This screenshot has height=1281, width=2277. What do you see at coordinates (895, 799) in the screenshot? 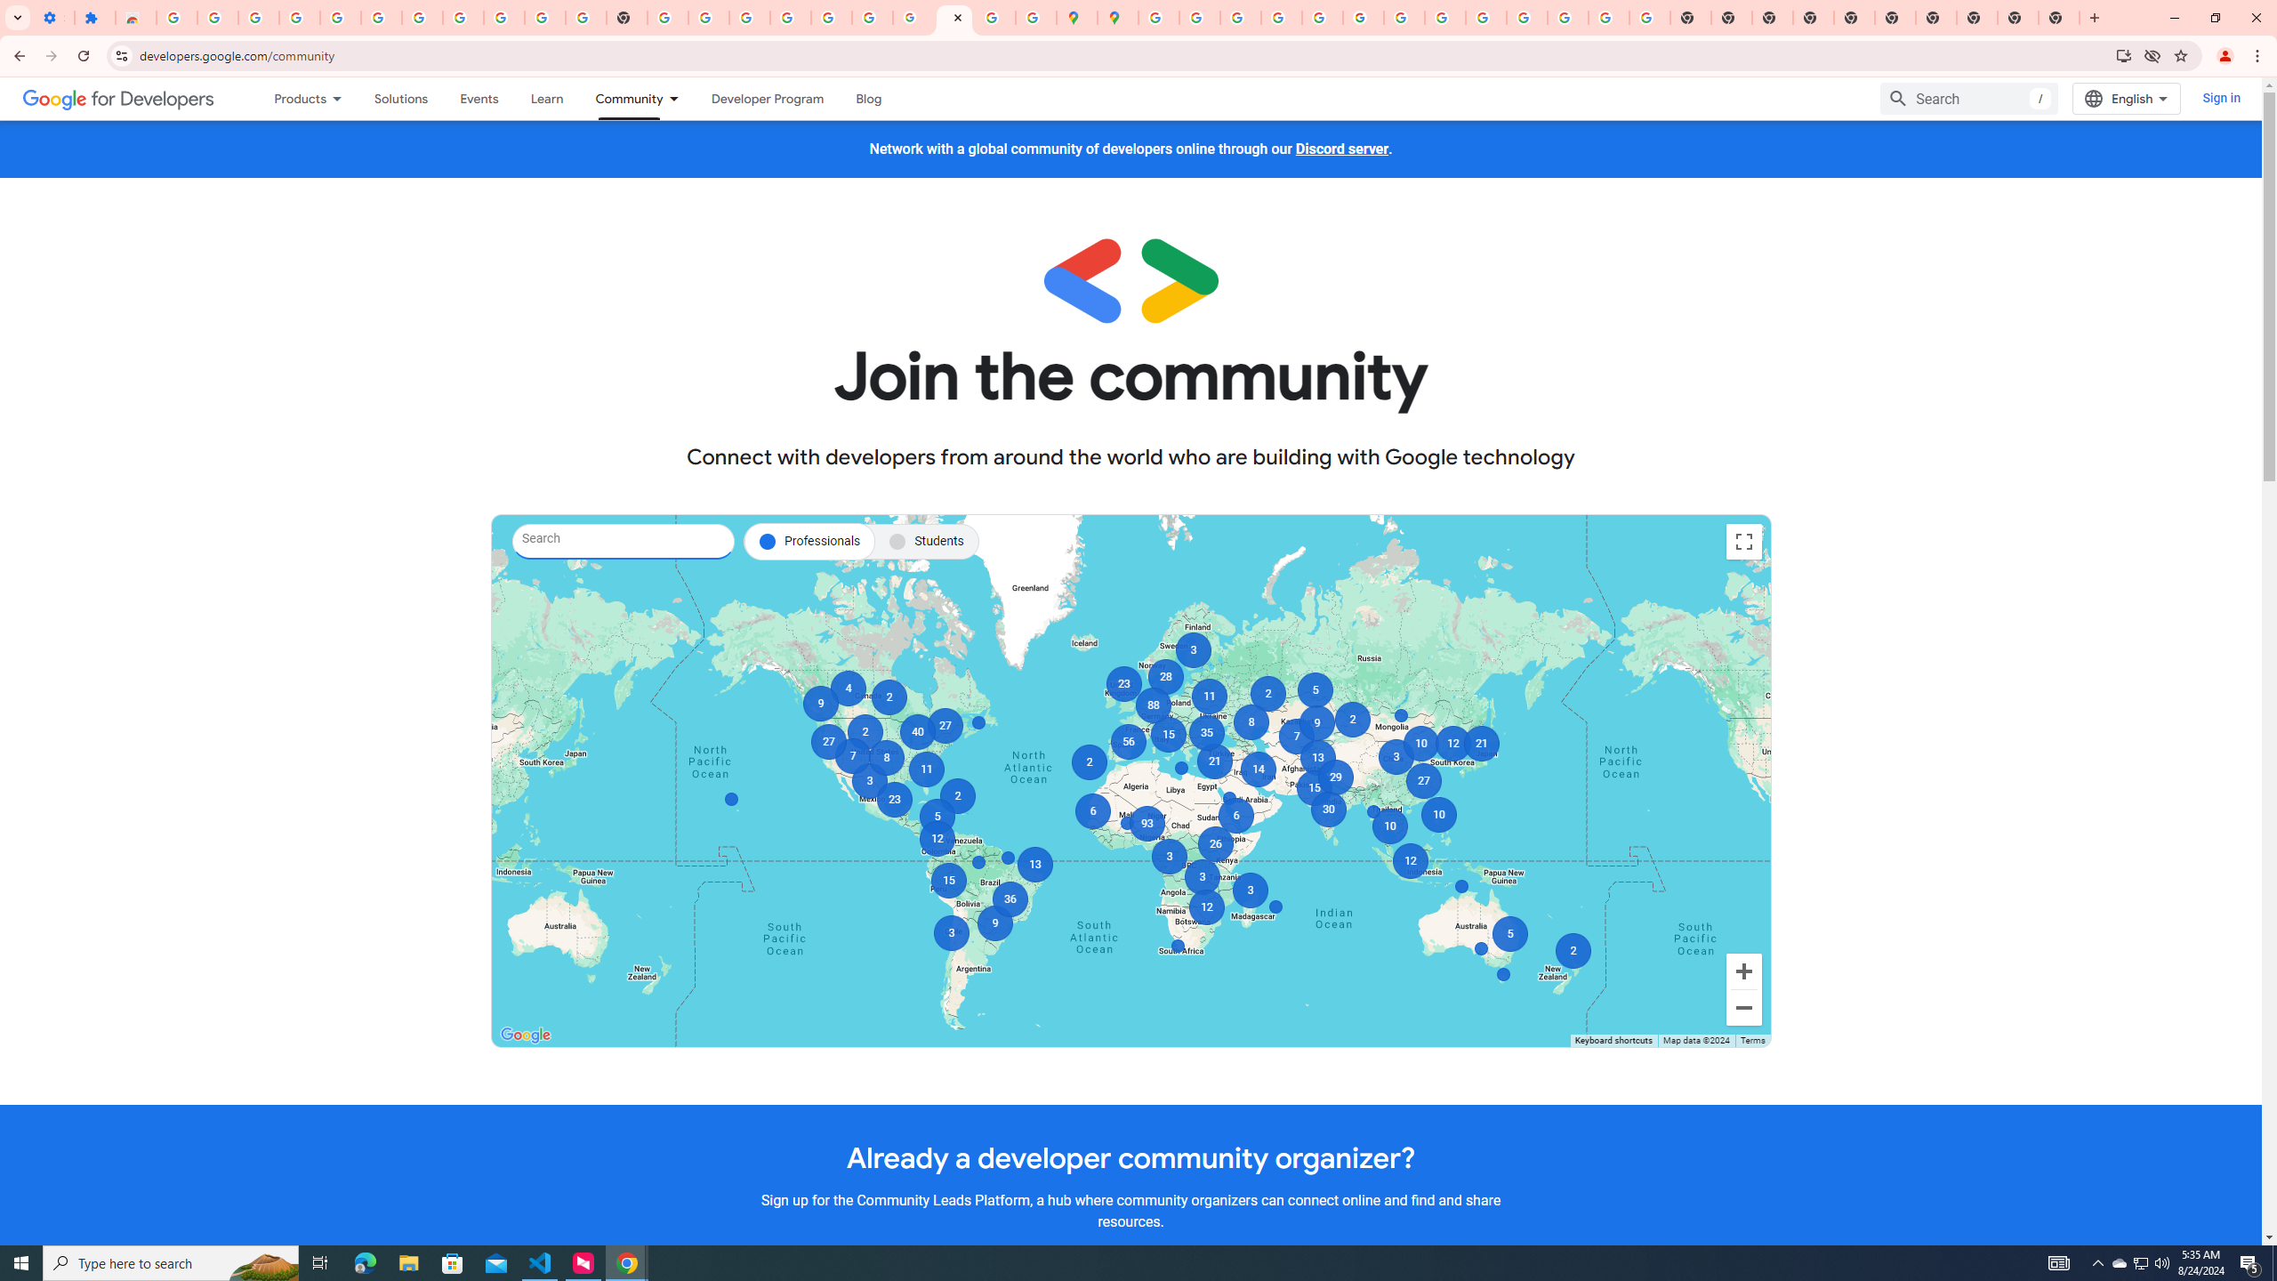
I see `23` at bounding box center [895, 799].